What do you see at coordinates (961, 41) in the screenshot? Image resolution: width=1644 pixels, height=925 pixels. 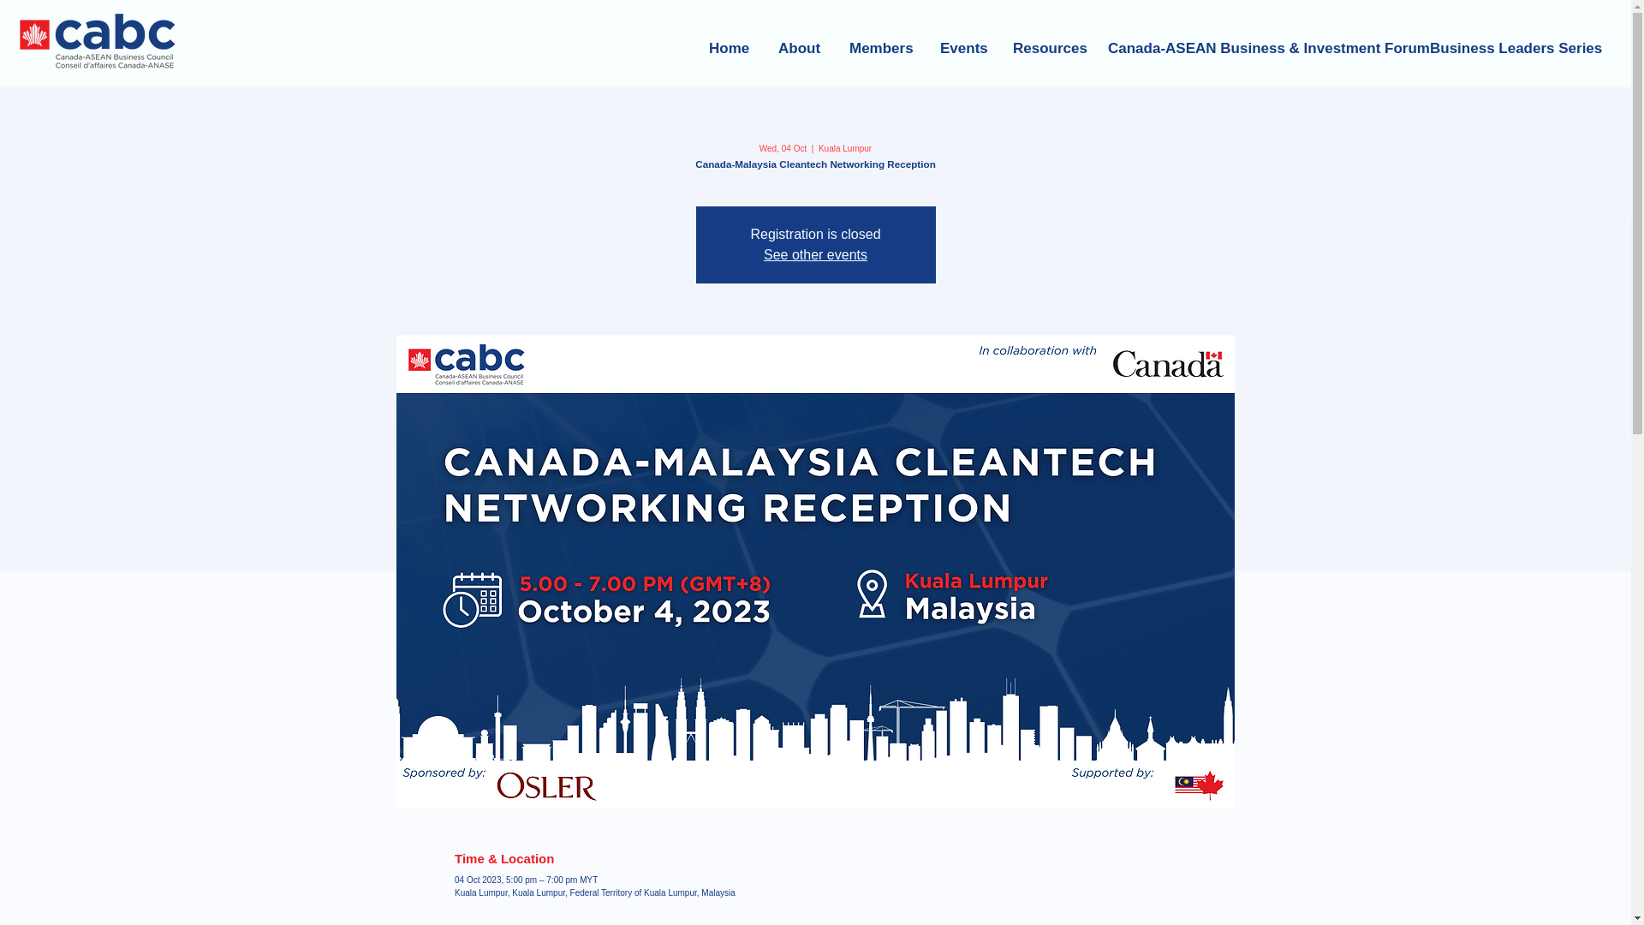 I see `Events` at bounding box center [961, 41].